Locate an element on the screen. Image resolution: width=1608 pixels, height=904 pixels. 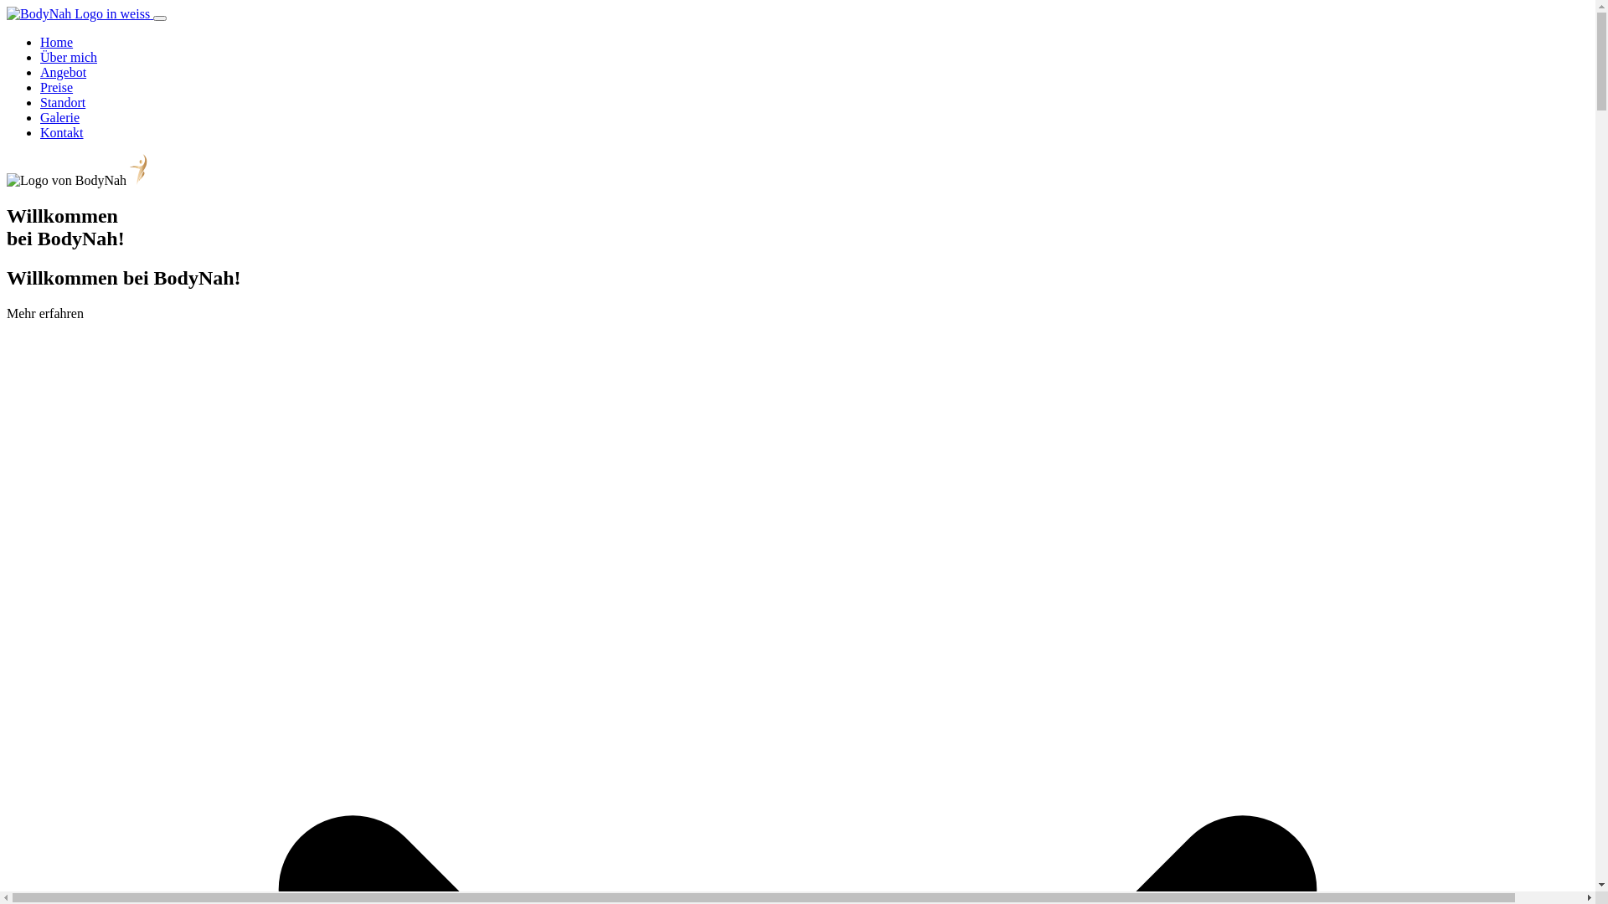
Standort is located at coordinates (63, 102).